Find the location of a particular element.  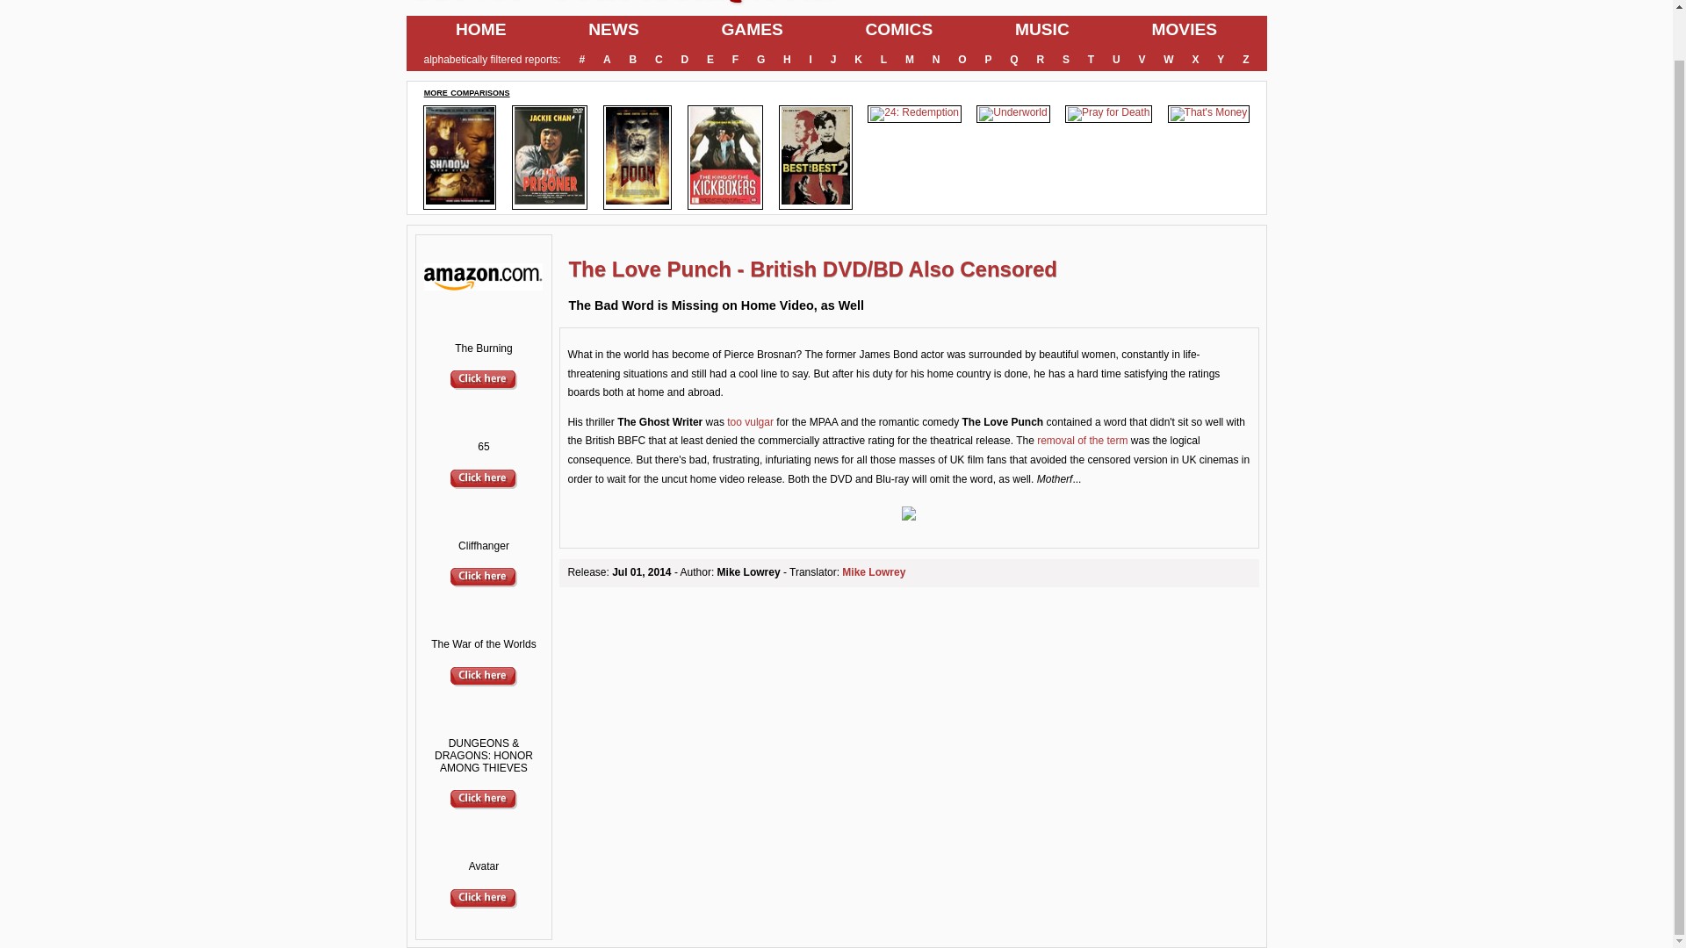

B is located at coordinates (632, 60).